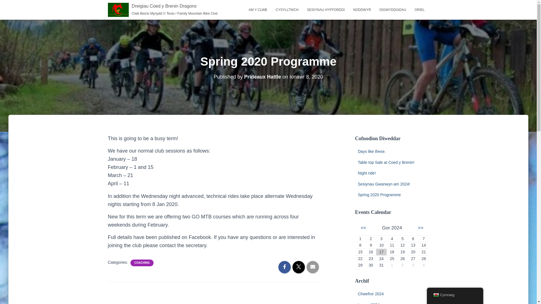  I want to click on Am y clwb, so click(258, 10).